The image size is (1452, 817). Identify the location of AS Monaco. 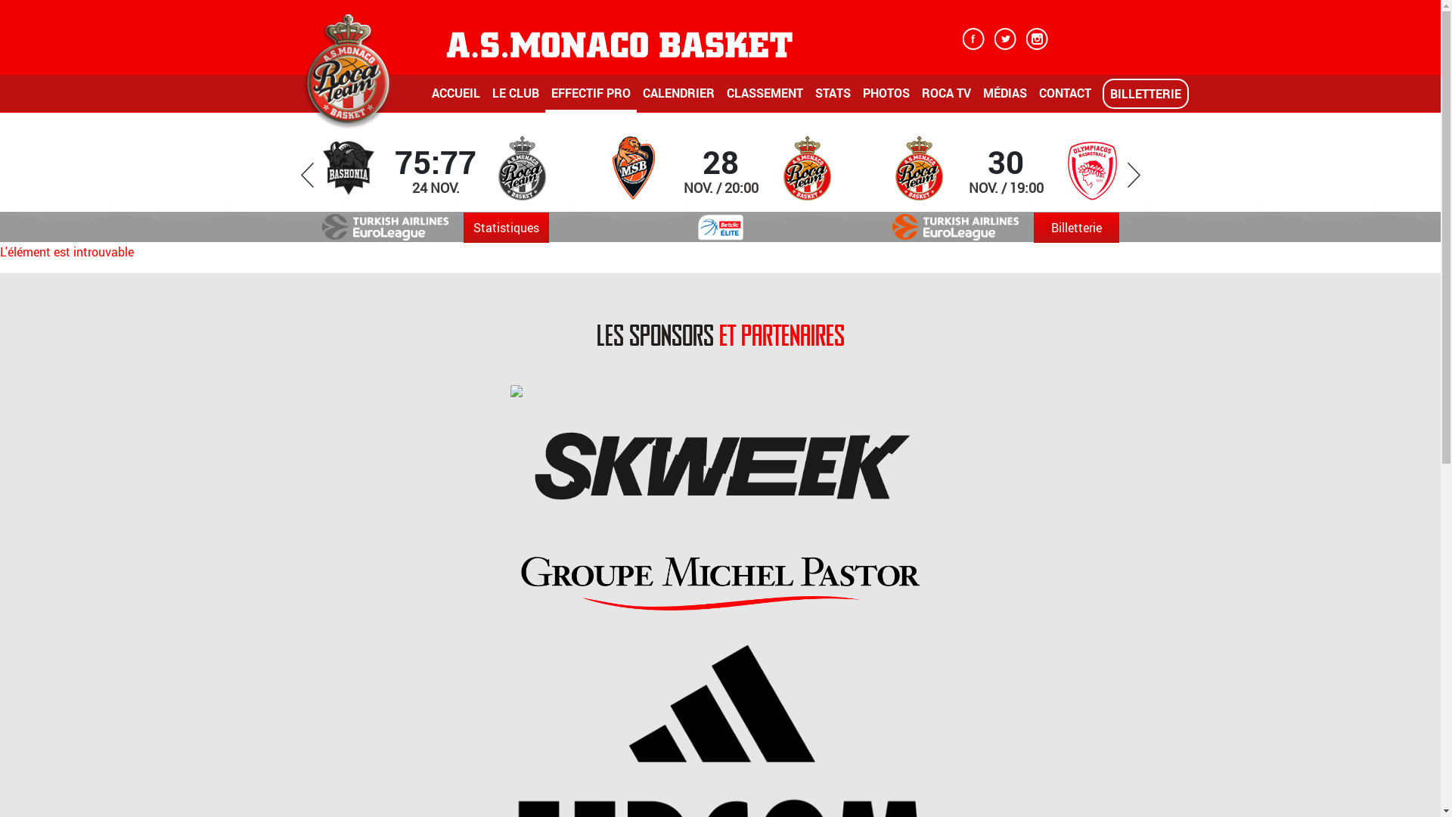
(919, 169).